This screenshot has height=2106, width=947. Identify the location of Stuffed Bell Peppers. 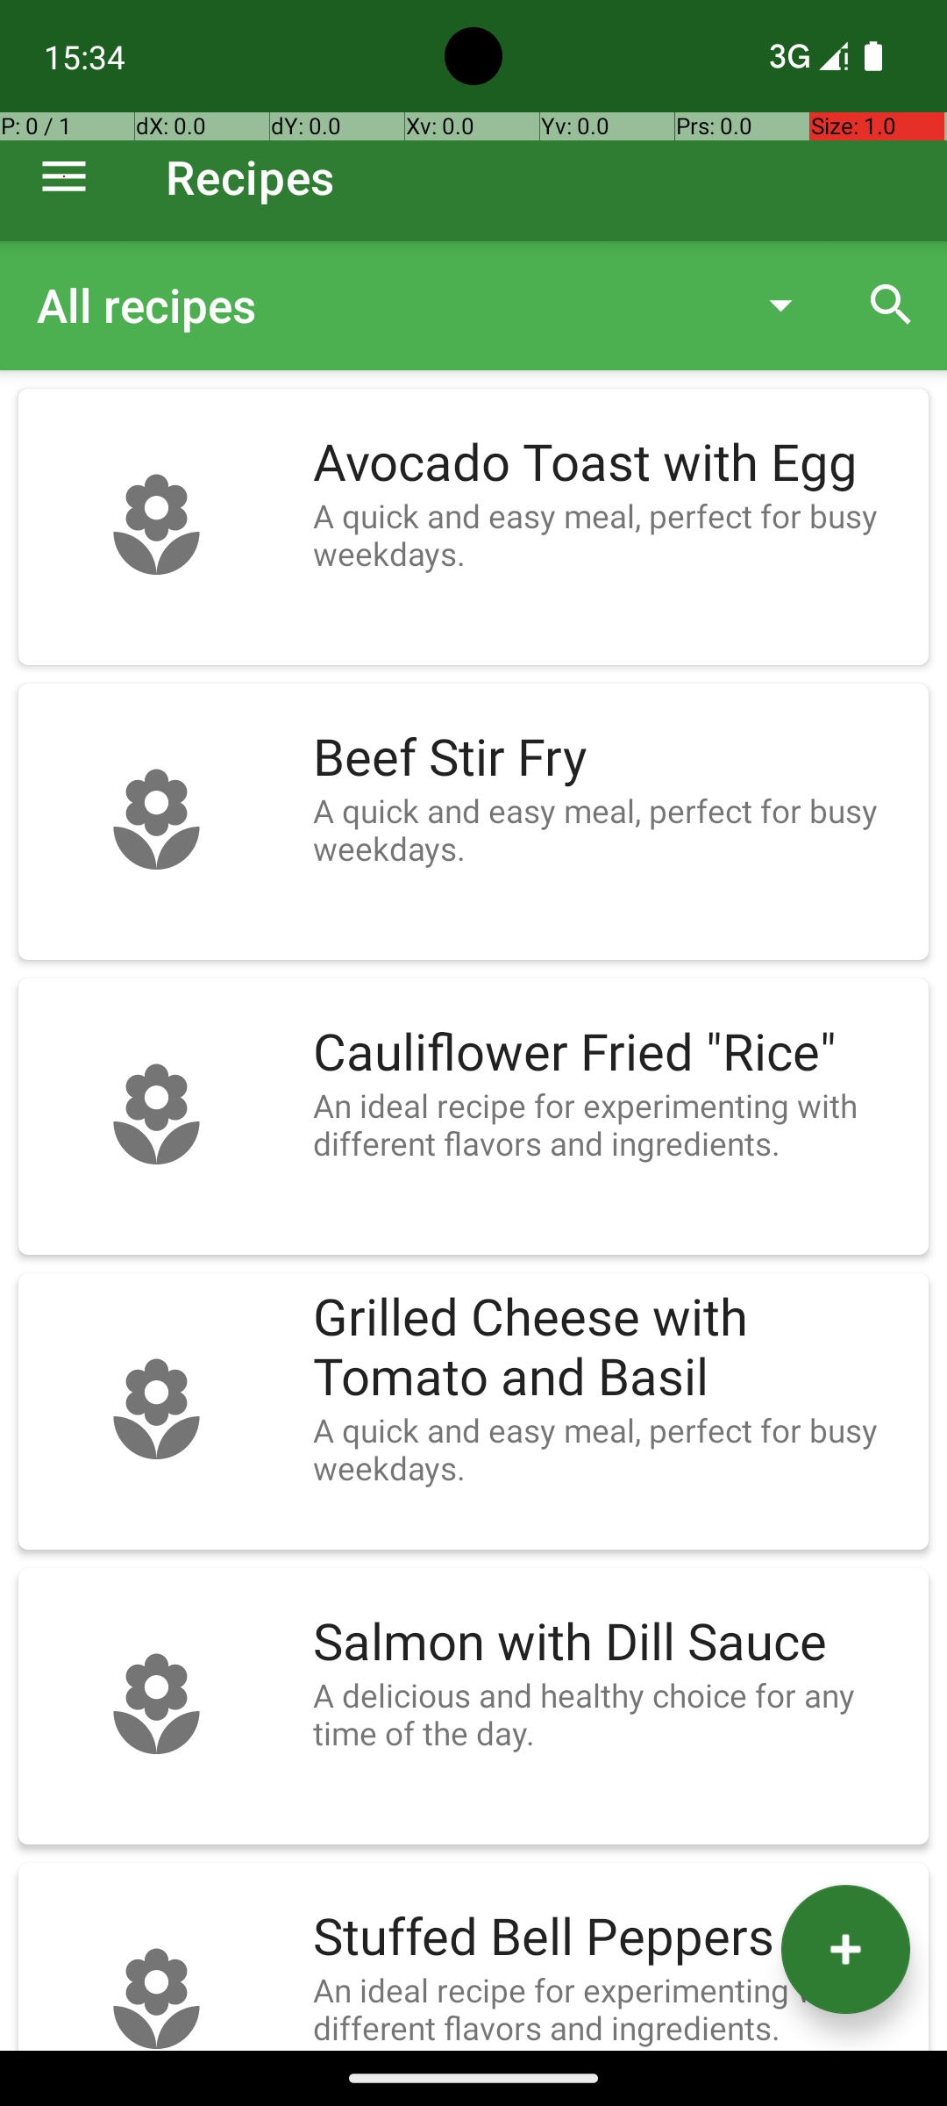
(612, 1938).